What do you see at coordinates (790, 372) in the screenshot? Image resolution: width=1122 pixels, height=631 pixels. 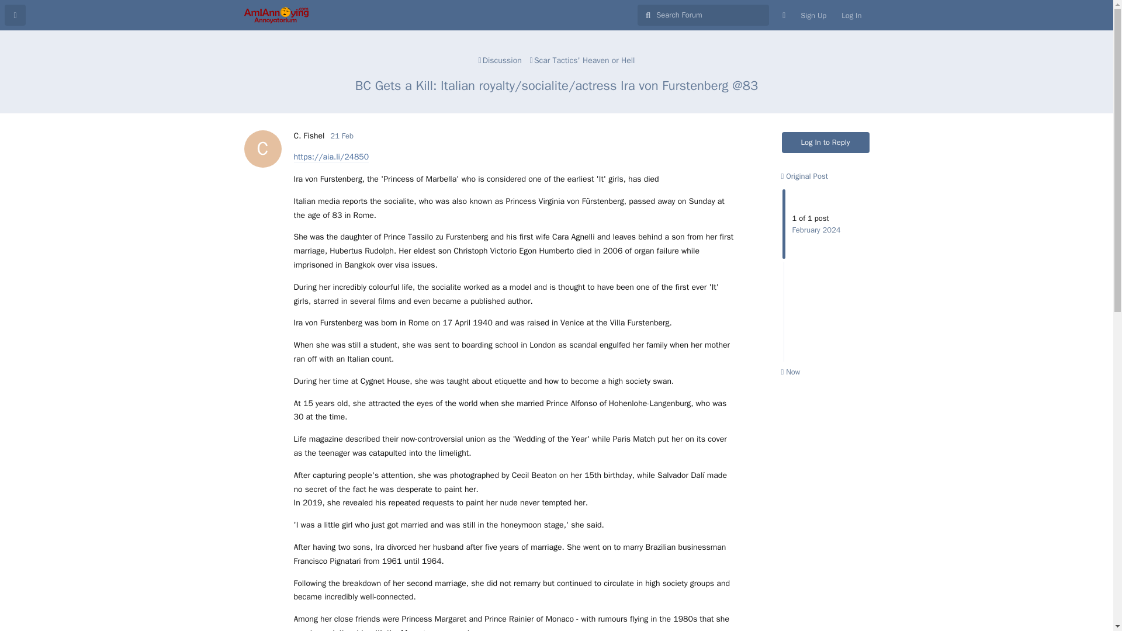 I see `Now` at bounding box center [790, 372].